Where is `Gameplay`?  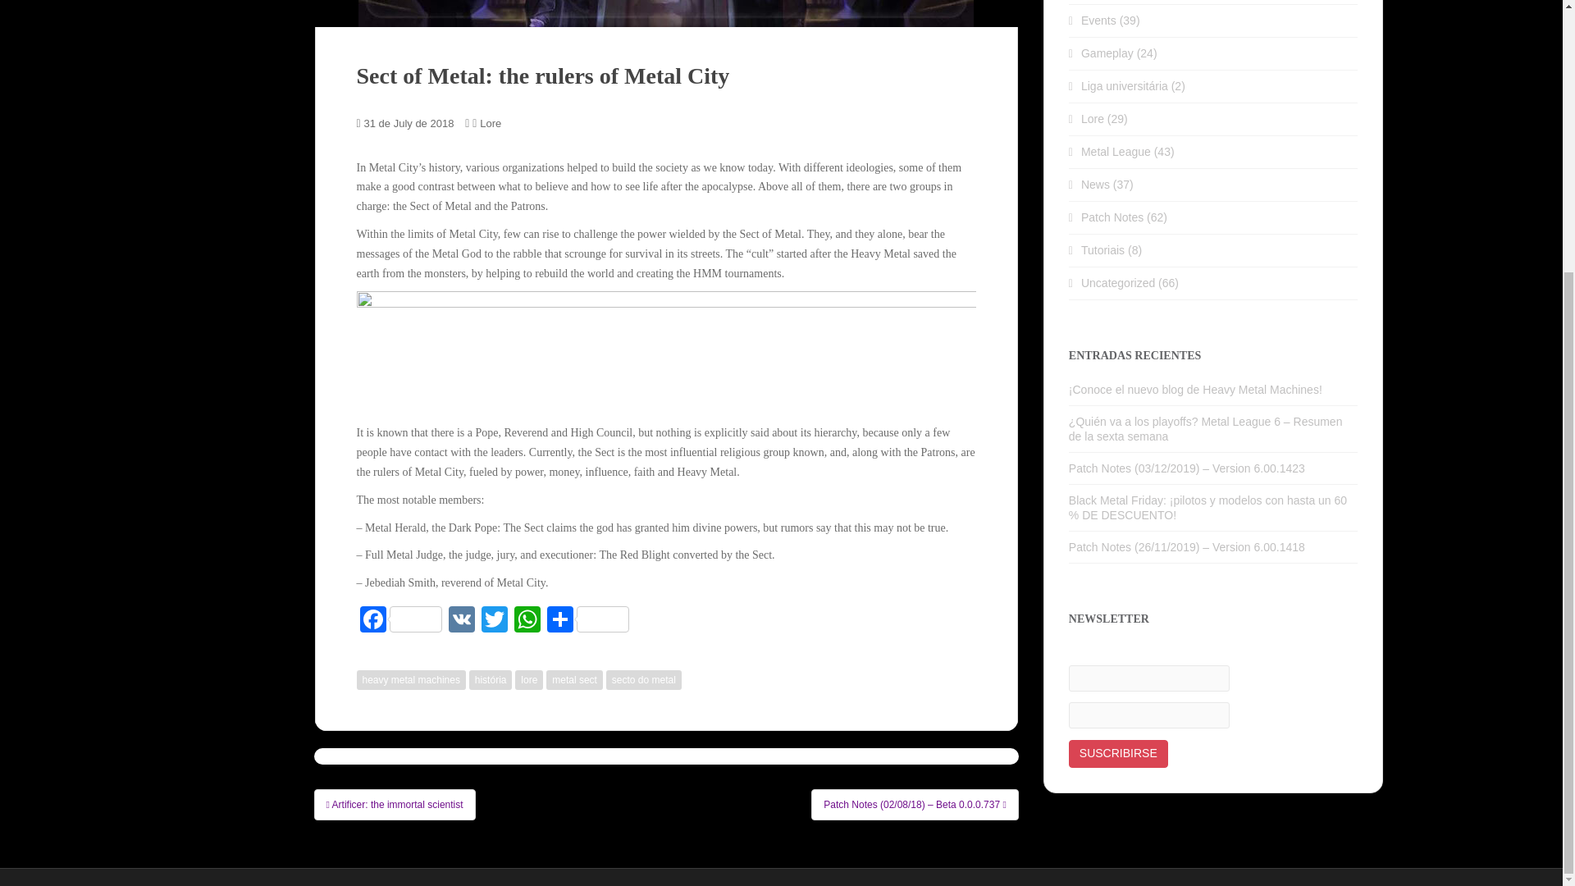
Gameplay is located at coordinates (1107, 53).